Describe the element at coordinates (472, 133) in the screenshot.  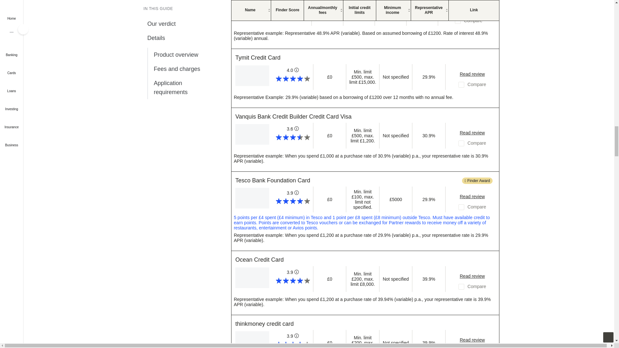
I see `Read more about this card` at that location.